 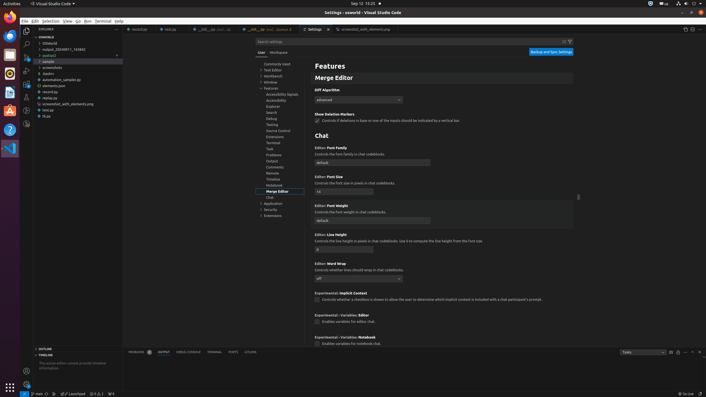 I want to click on chat.editor.fontSize, so click(x=344, y=191).